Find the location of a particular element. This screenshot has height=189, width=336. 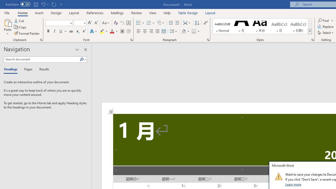

Character Shading is located at coordinates (122, 31).